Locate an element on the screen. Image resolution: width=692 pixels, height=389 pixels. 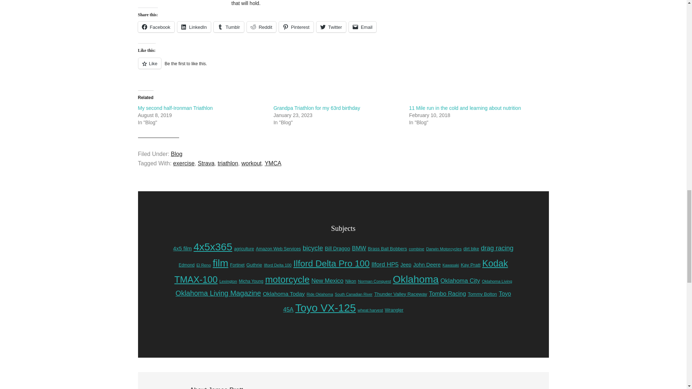
Facebook is located at coordinates (156, 27).